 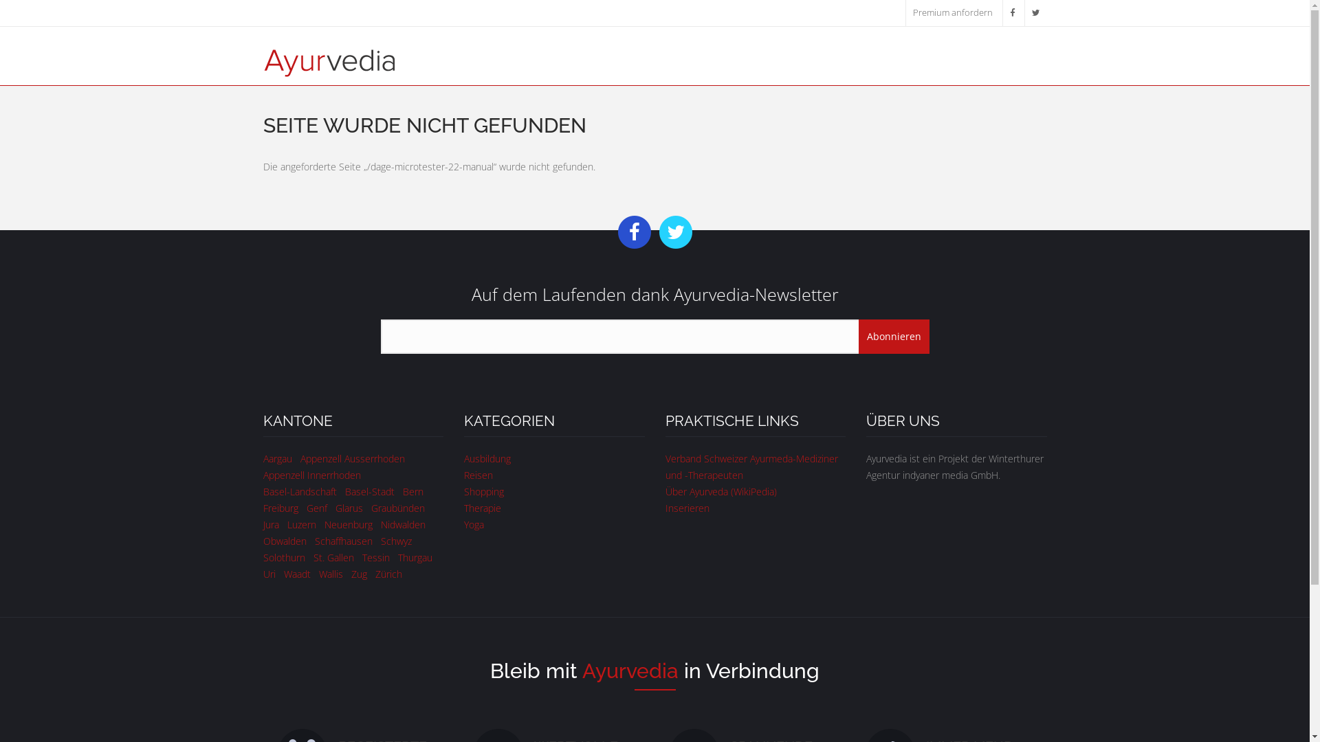 What do you see at coordinates (403, 525) in the screenshot?
I see `Nidwalden` at bounding box center [403, 525].